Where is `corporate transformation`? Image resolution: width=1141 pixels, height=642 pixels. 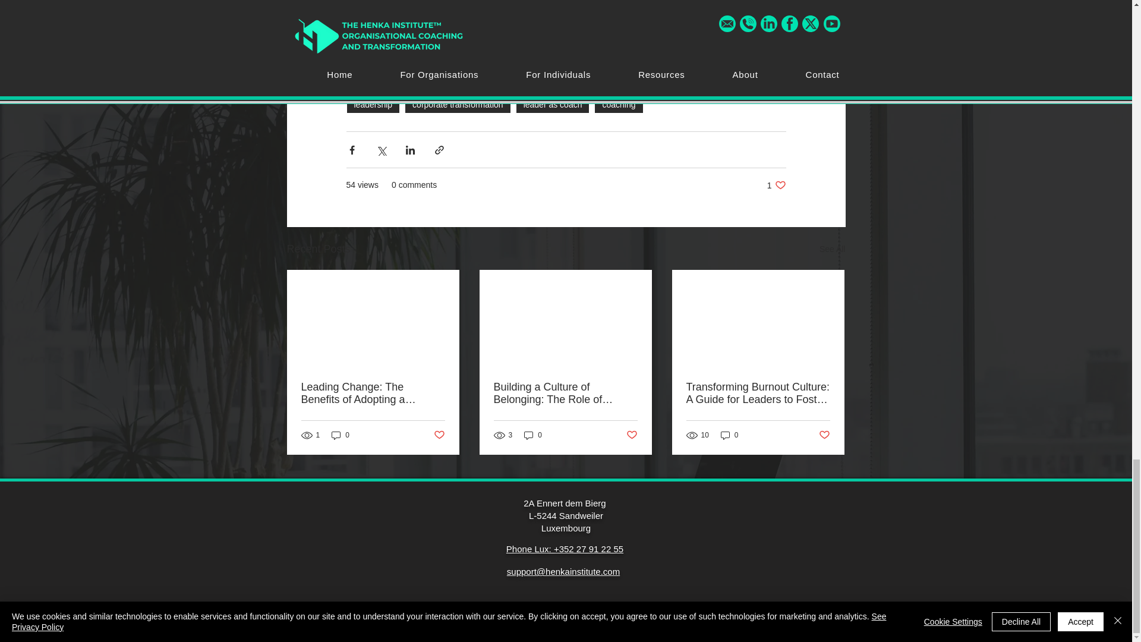
corporate transformation is located at coordinates (458, 105).